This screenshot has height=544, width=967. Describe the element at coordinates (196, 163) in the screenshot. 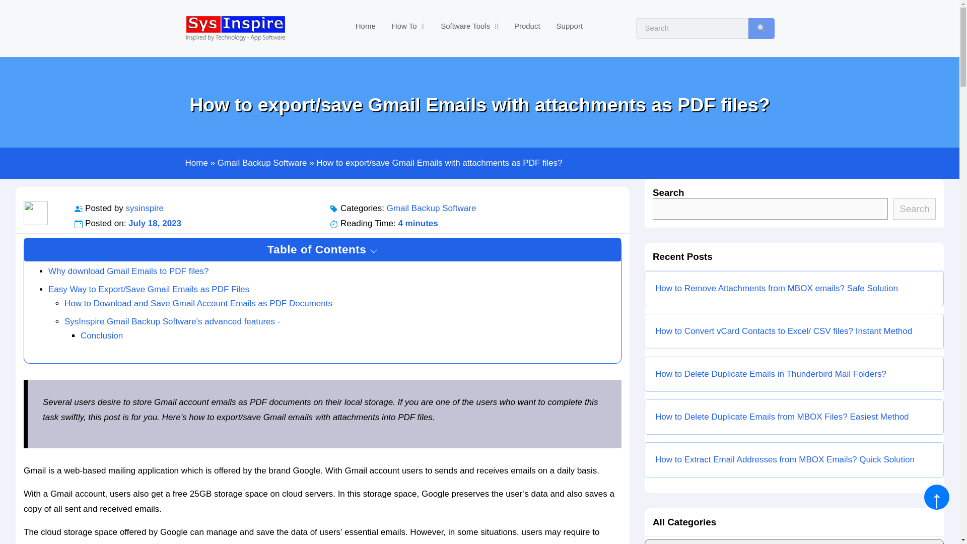

I see `Conclusion` at that location.